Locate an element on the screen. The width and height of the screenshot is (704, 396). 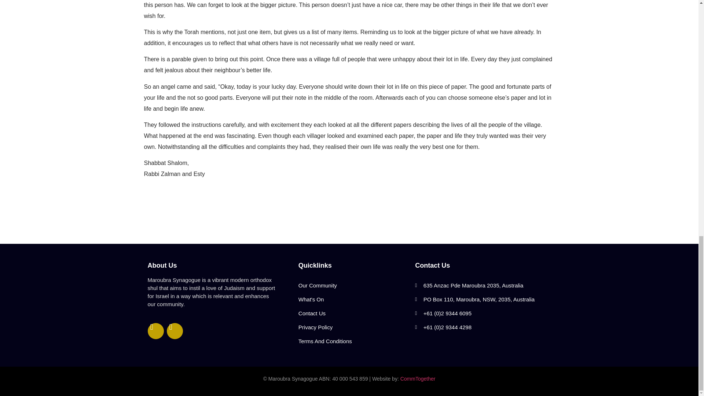
Terms And Conditions is located at coordinates (353, 341).